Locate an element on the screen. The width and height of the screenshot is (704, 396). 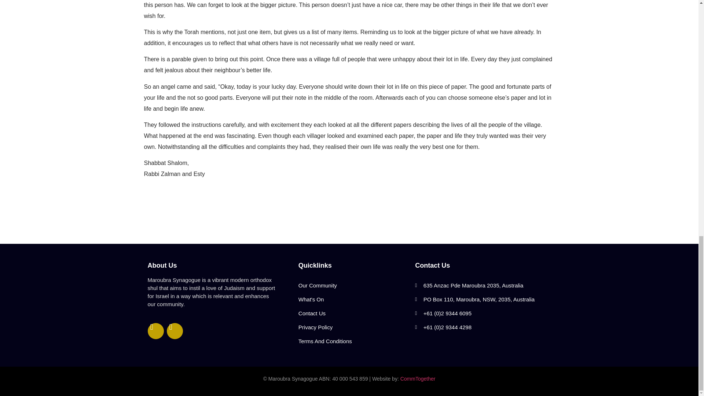
Terms And Conditions is located at coordinates (353, 341).